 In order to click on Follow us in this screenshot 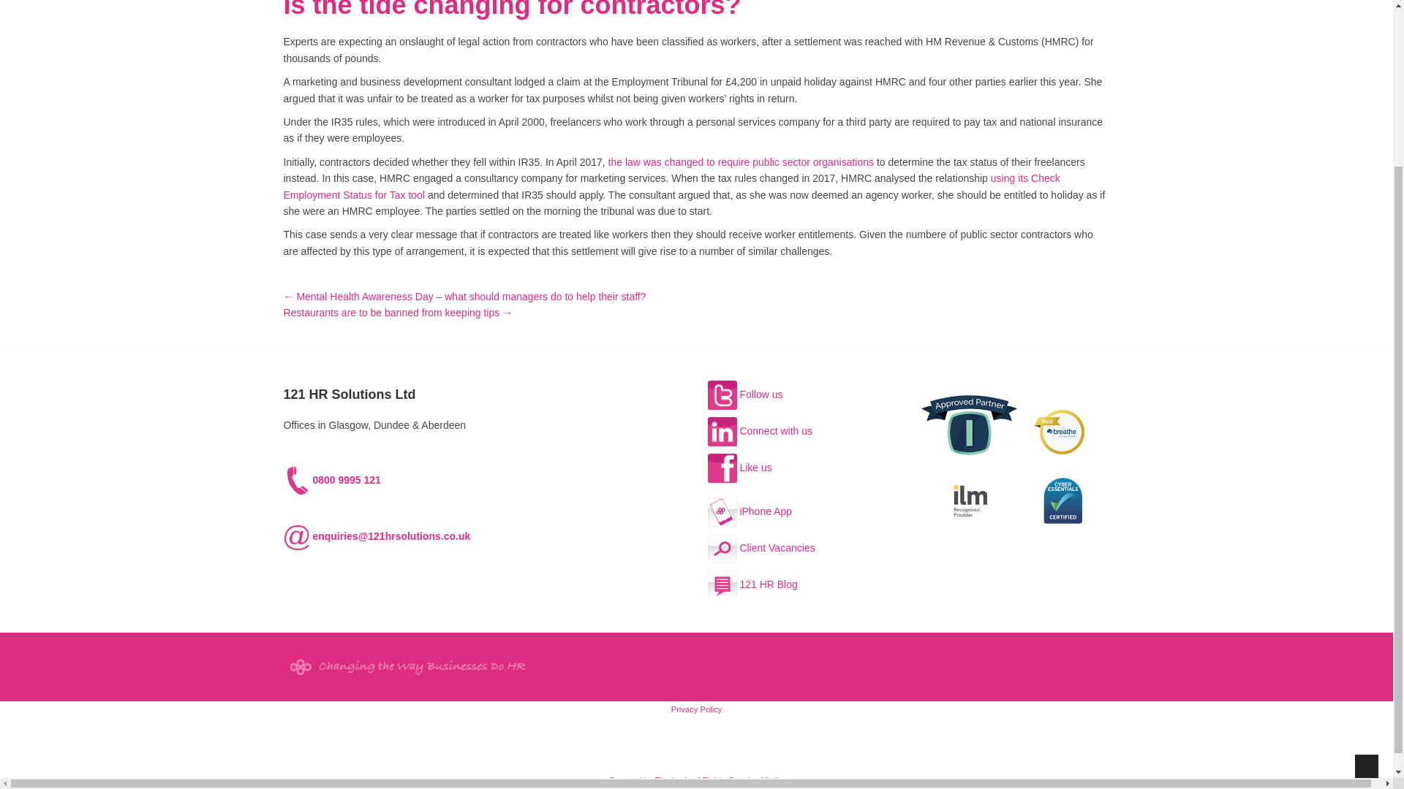, I will do `click(745, 394)`.